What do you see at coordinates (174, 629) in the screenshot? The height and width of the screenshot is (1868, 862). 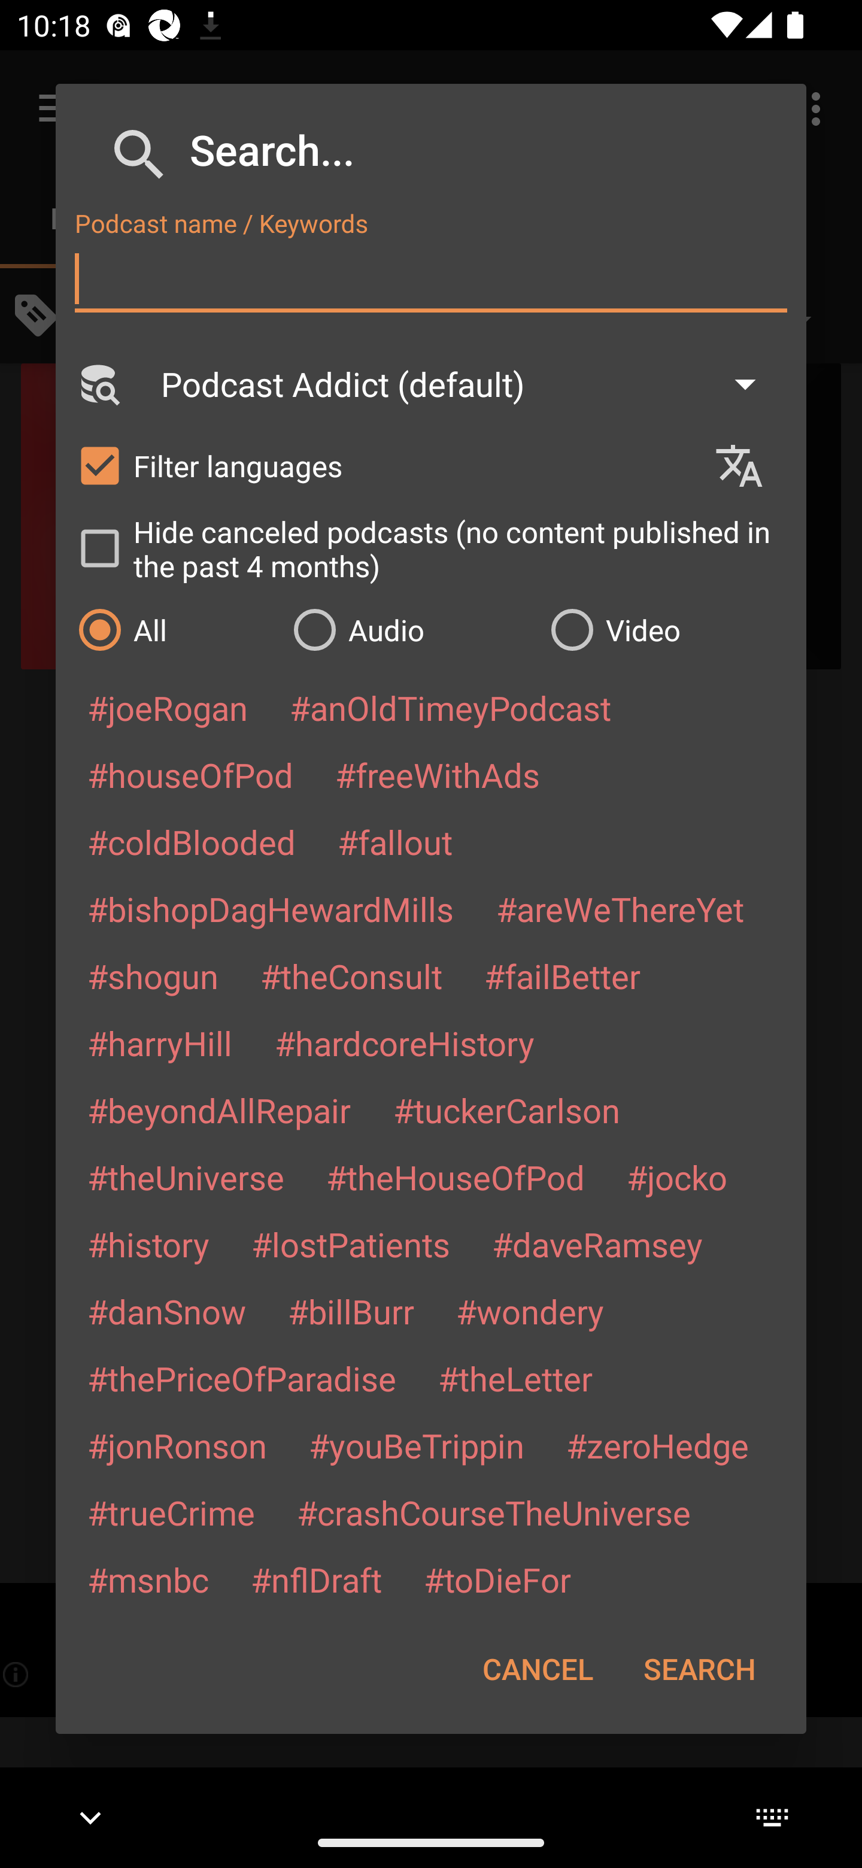 I see `All` at bounding box center [174, 629].